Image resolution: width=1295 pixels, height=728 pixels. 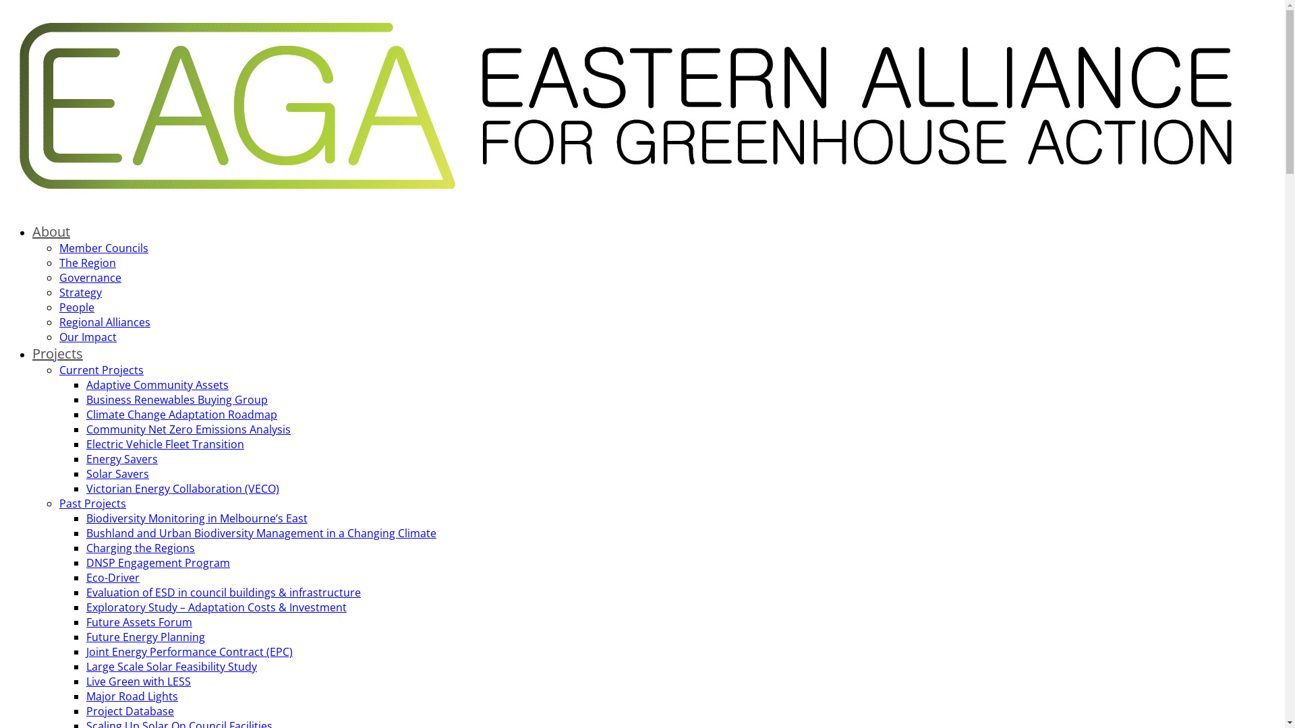 I want to click on Evaluation of ESD in council buildings & infrastructure, so click(x=224, y=593).